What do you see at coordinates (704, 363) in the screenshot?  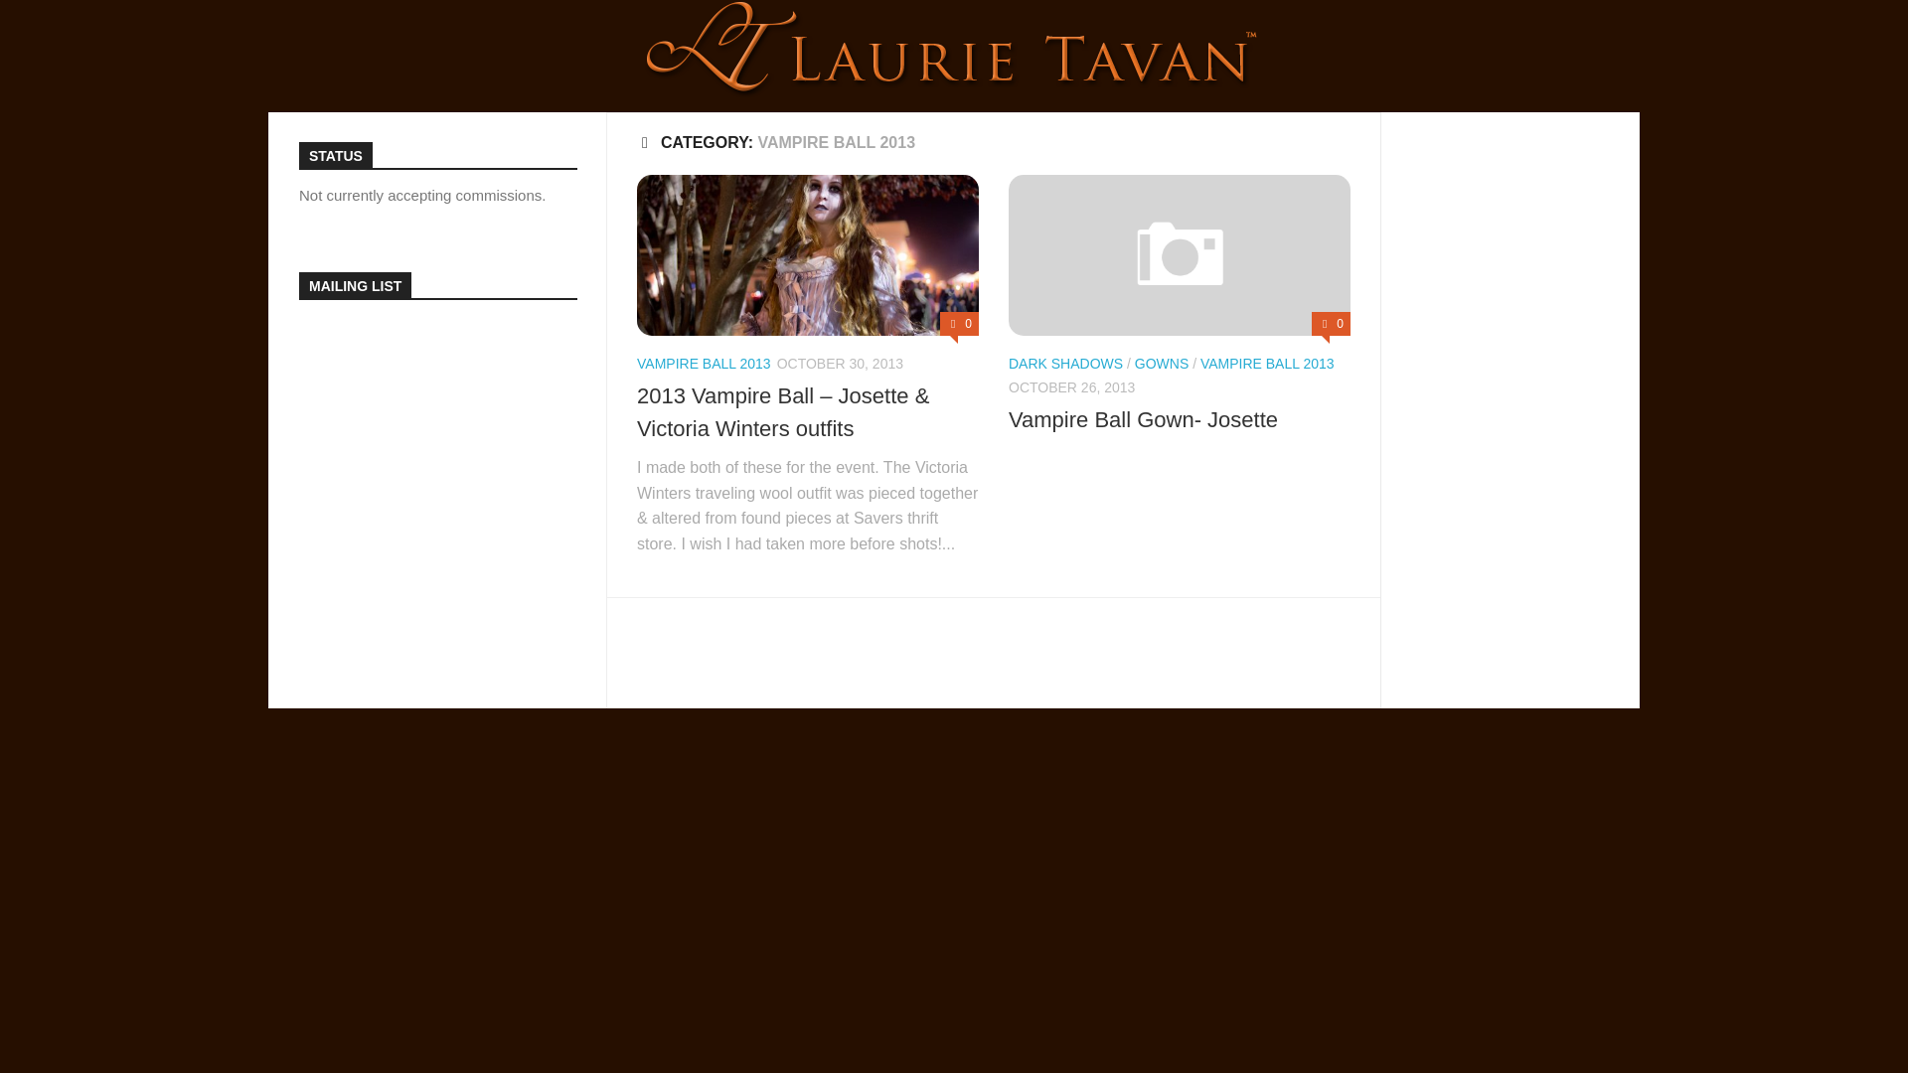 I see `VAMPIRE BALL 2013` at bounding box center [704, 363].